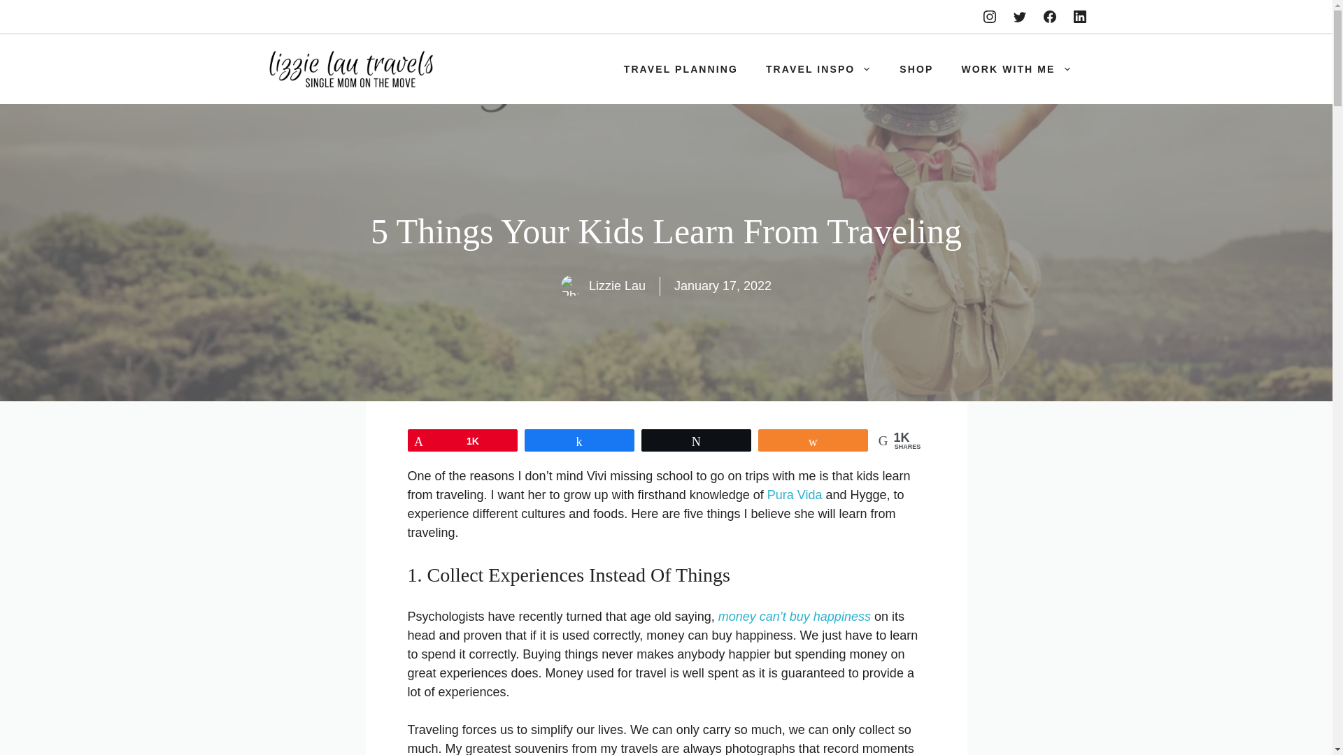 This screenshot has height=755, width=1343. I want to click on TRAVEL PLANNING, so click(681, 69).